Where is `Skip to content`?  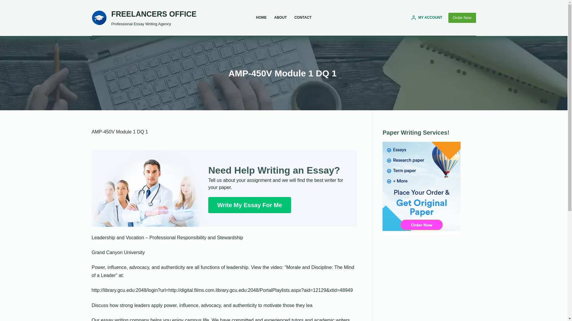
Skip to content is located at coordinates (6, 3).